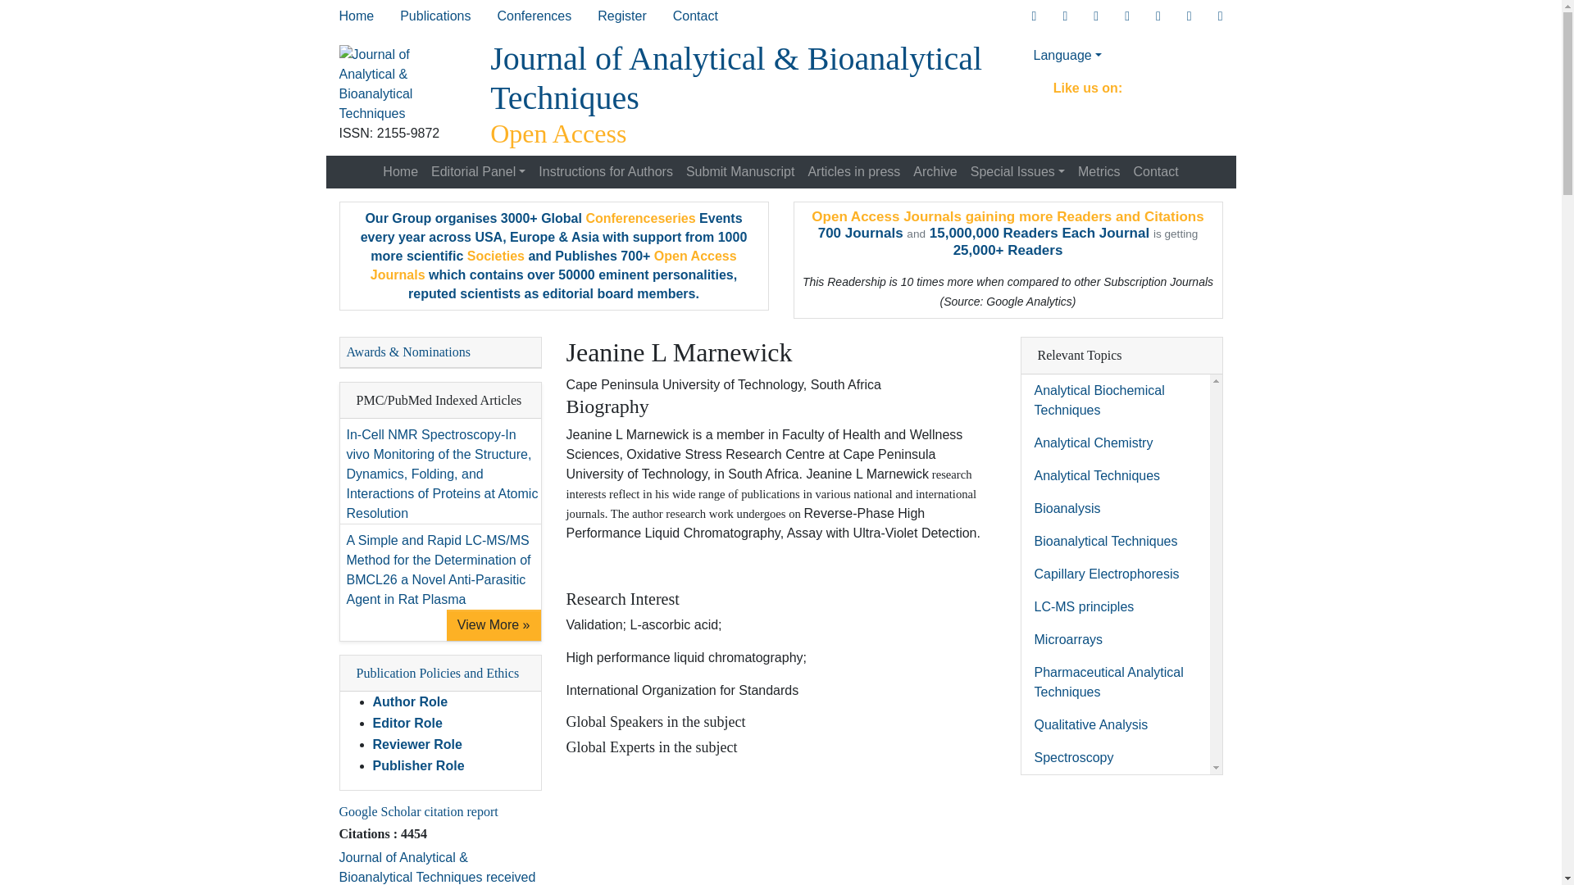 This screenshot has width=1574, height=885. What do you see at coordinates (740, 172) in the screenshot?
I see `Submit Manuscript` at bounding box center [740, 172].